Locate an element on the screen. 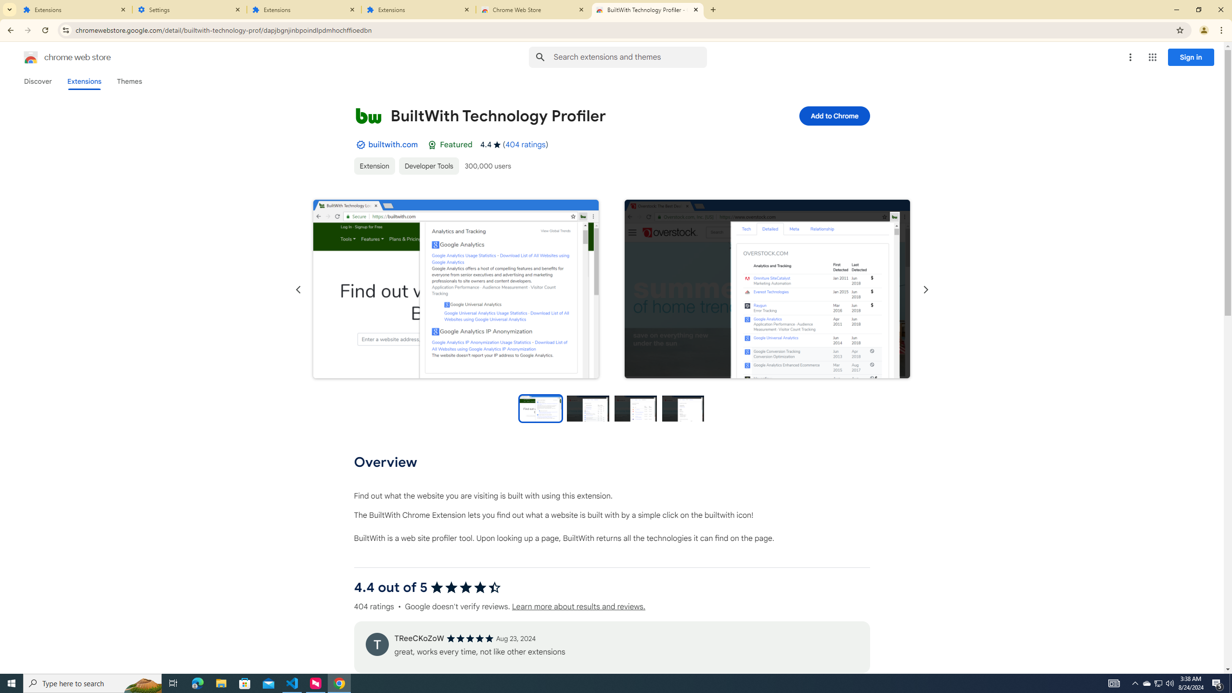 This screenshot has width=1232, height=693. Themes is located at coordinates (129, 81).